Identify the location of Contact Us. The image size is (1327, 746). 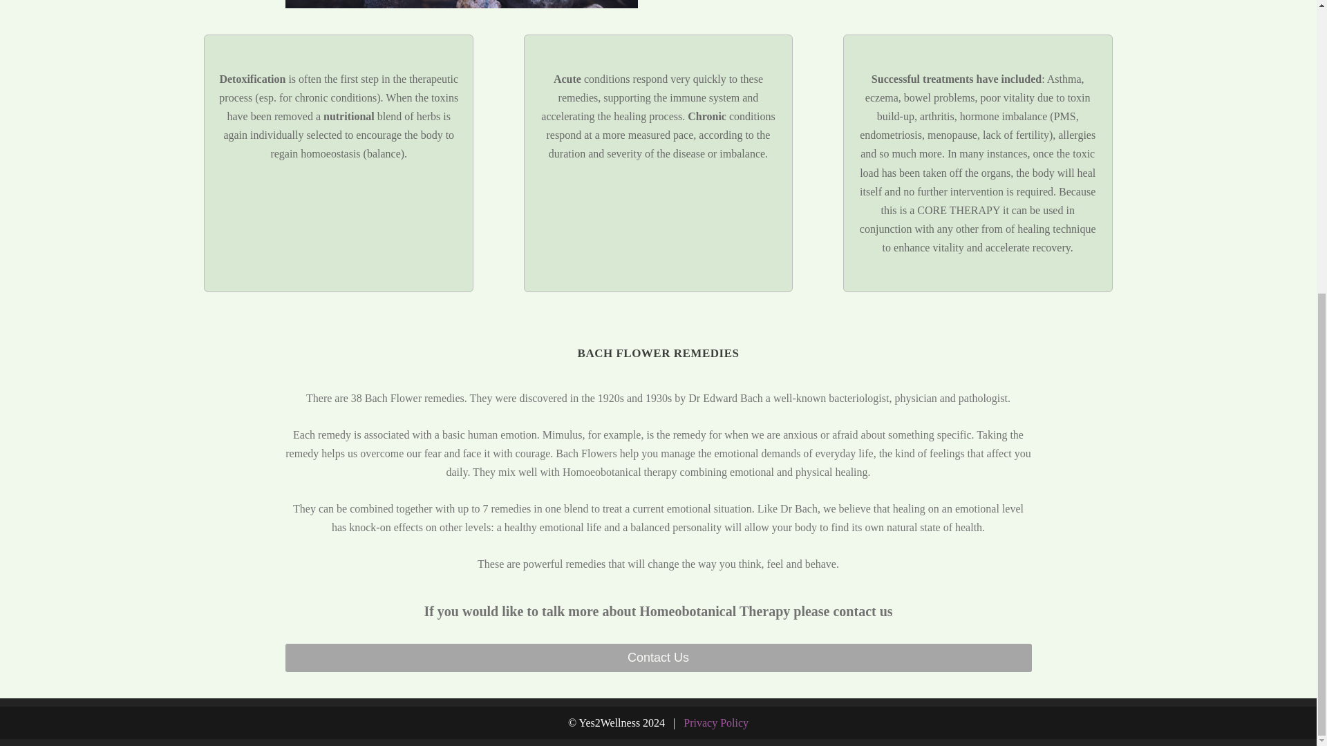
(658, 658).